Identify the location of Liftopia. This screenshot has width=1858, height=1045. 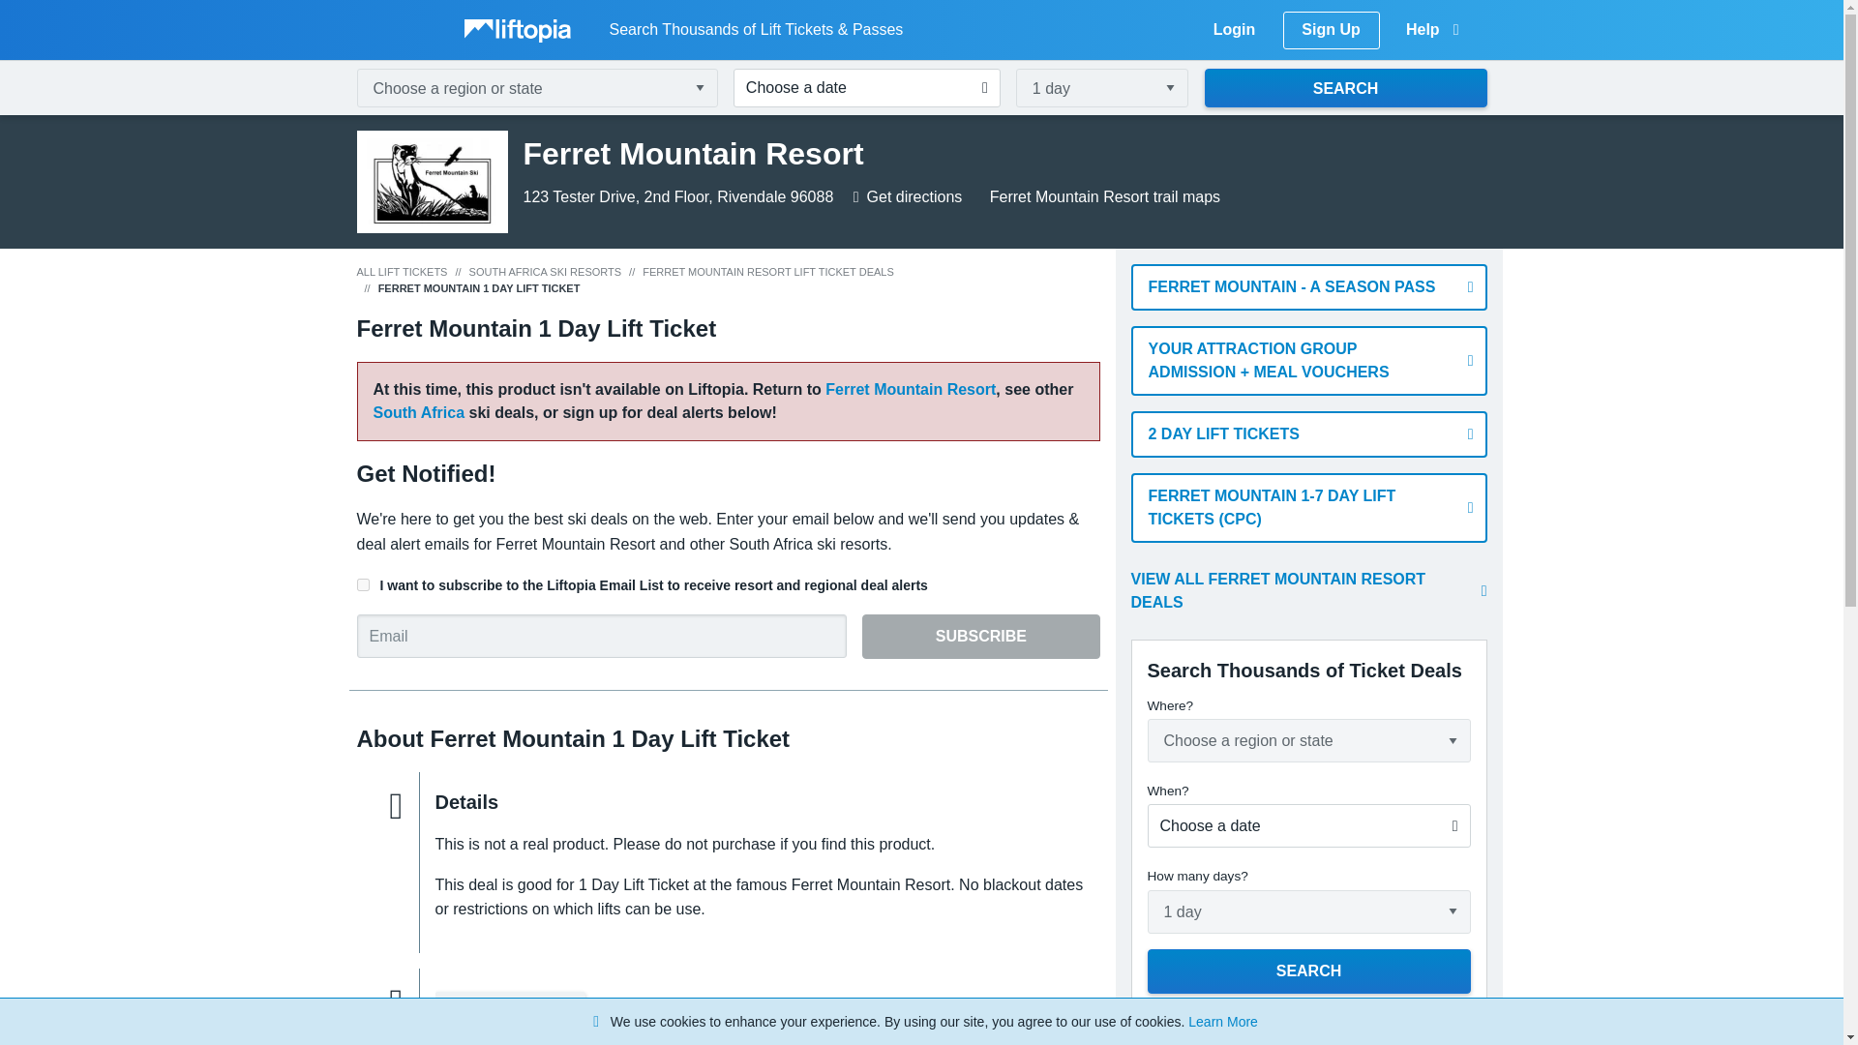
(522, 29).